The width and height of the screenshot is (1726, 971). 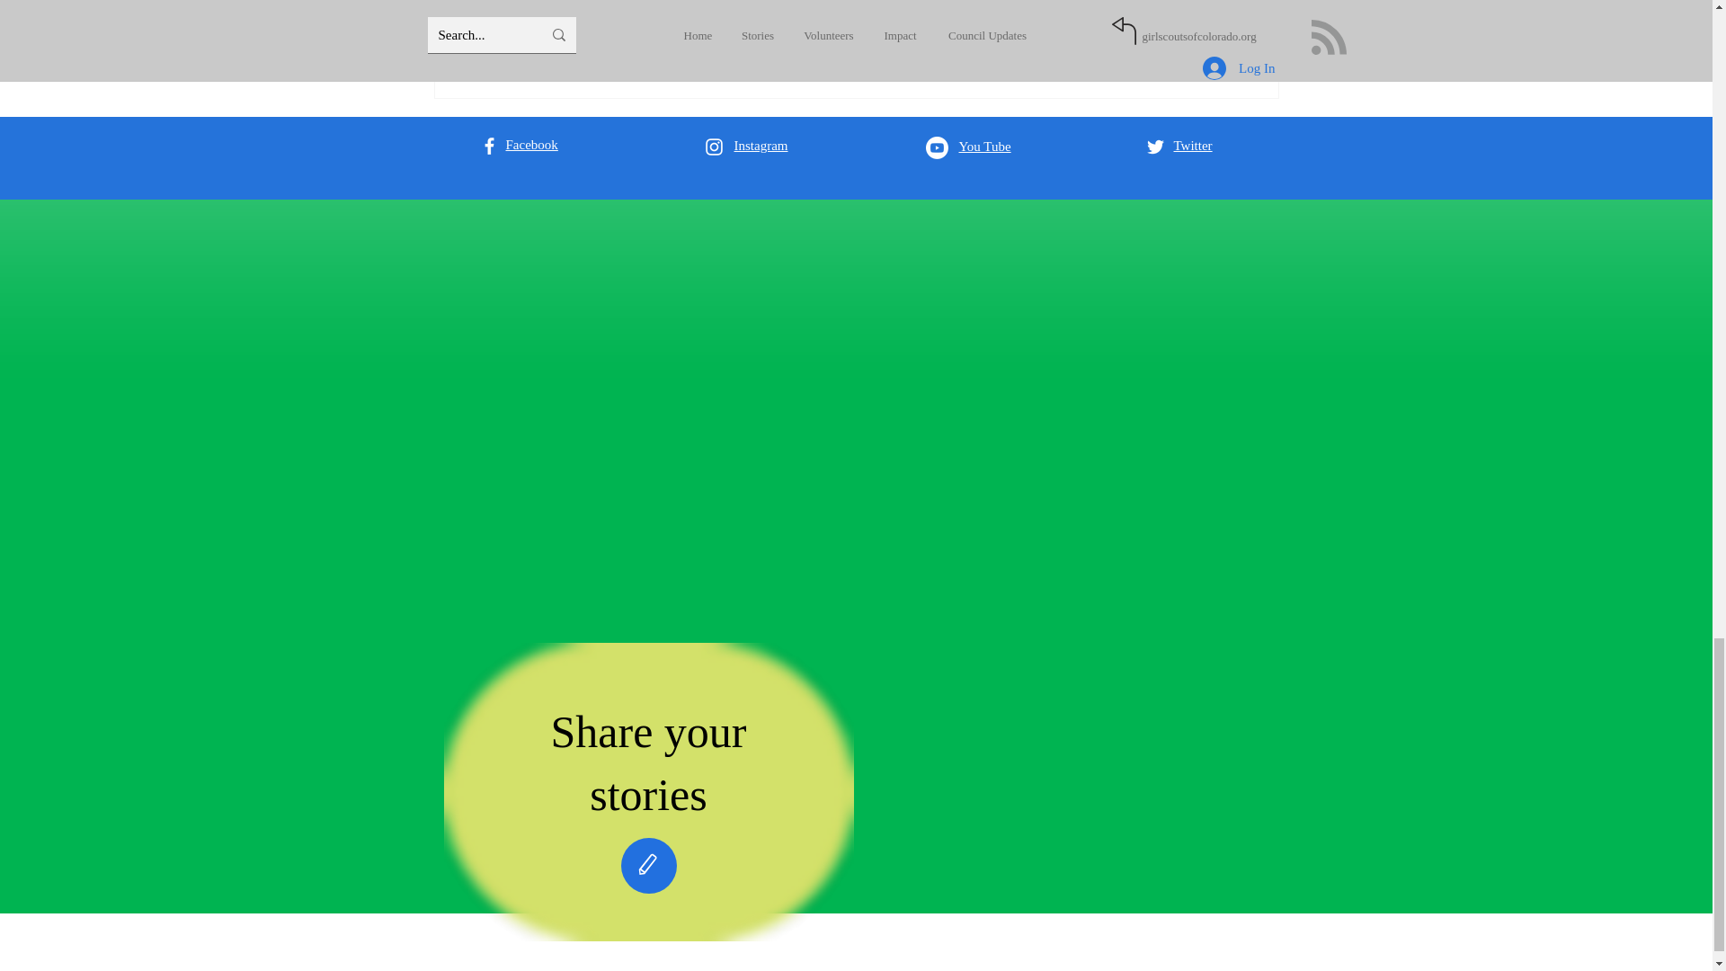 I want to click on Twitter, so click(x=1193, y=146).